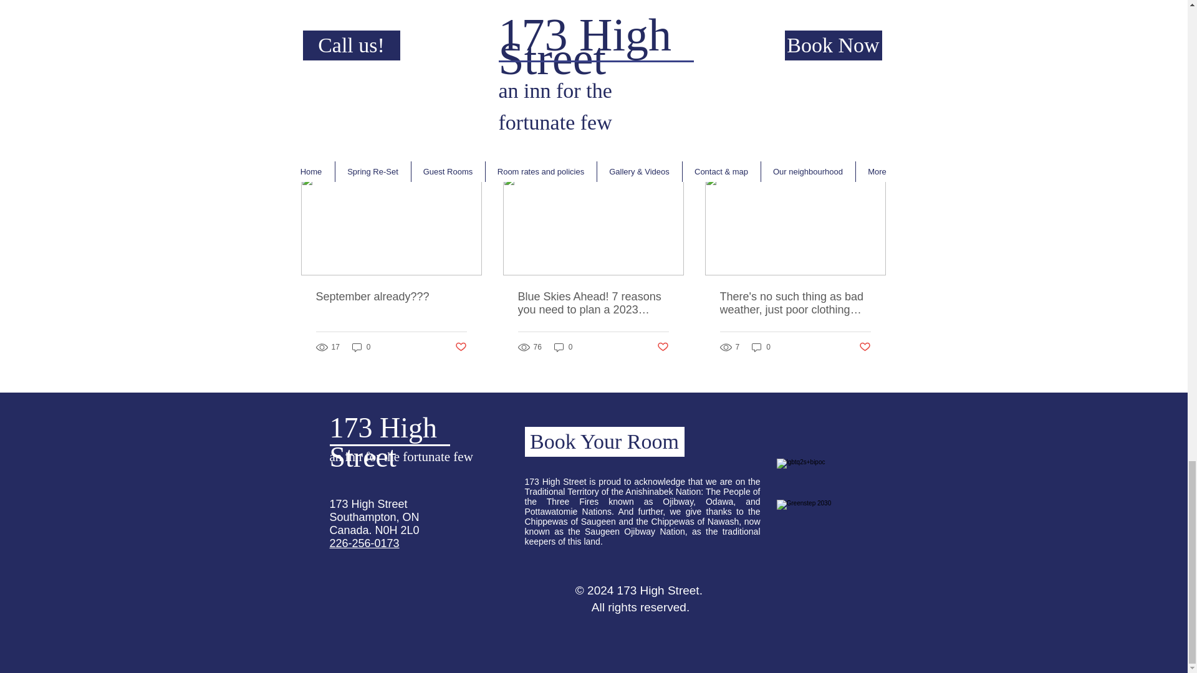 This screenshot has height=673, width=1197. I want to click on September already???, so click(391, 297).